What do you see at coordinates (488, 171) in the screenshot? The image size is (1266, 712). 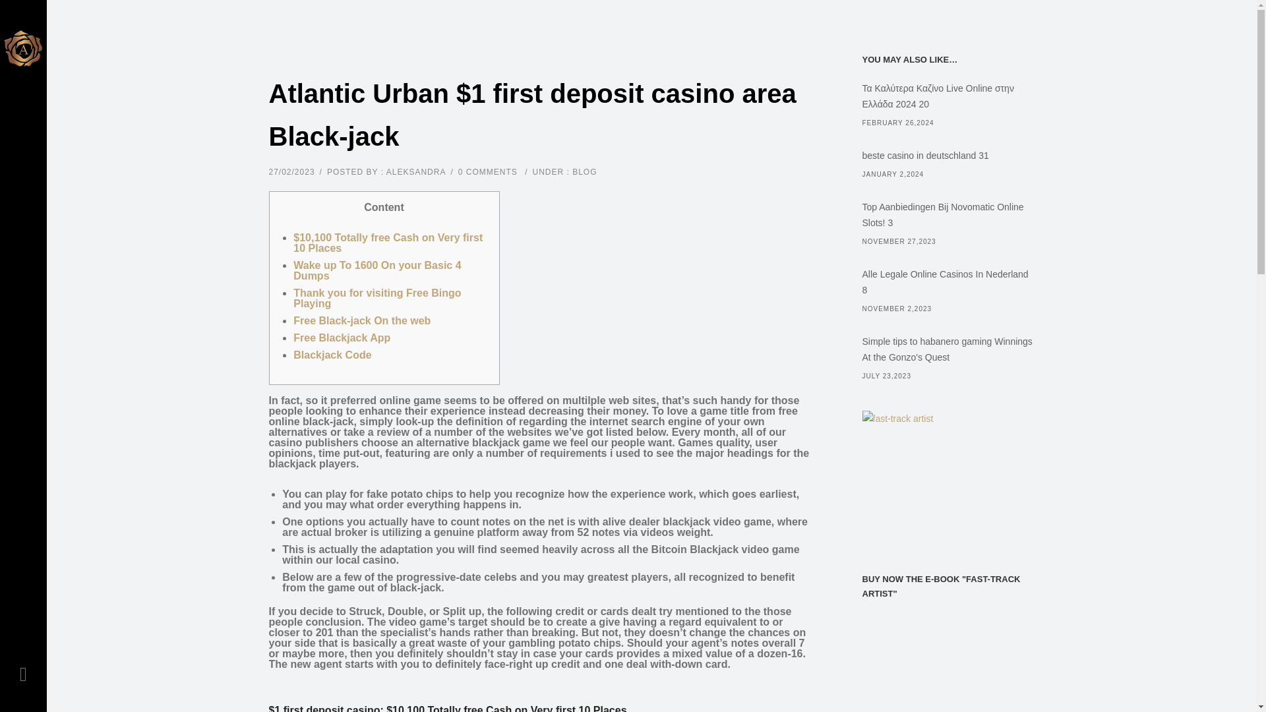 I see `0 COMMENTS` at bounding box center [488, 171].